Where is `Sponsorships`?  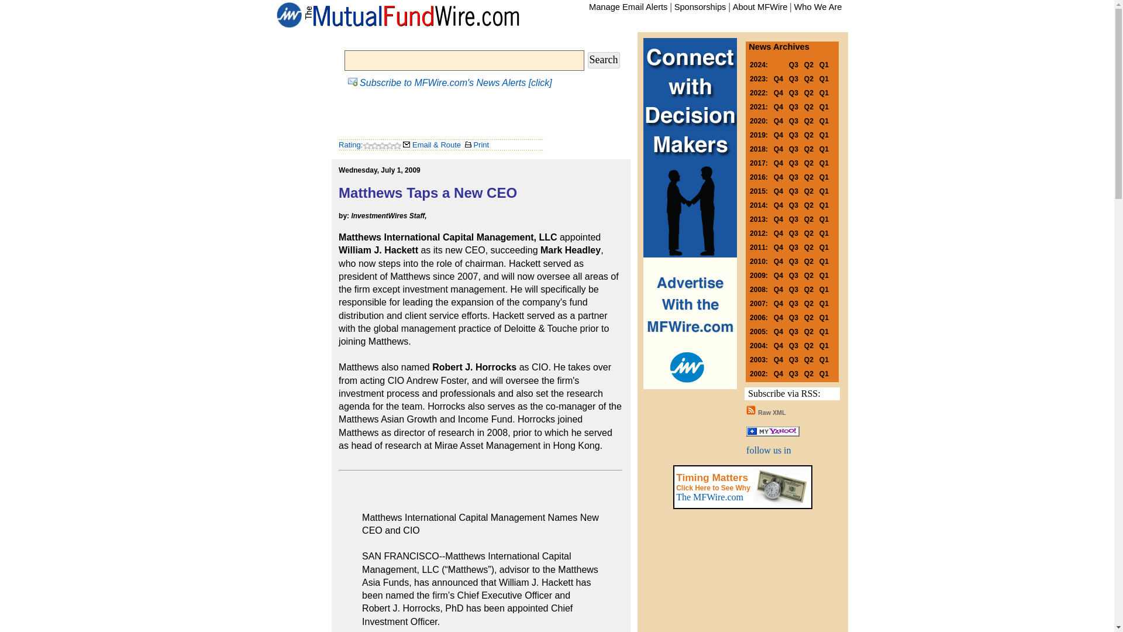
Sponsorships is located at coordinates (701, 7).